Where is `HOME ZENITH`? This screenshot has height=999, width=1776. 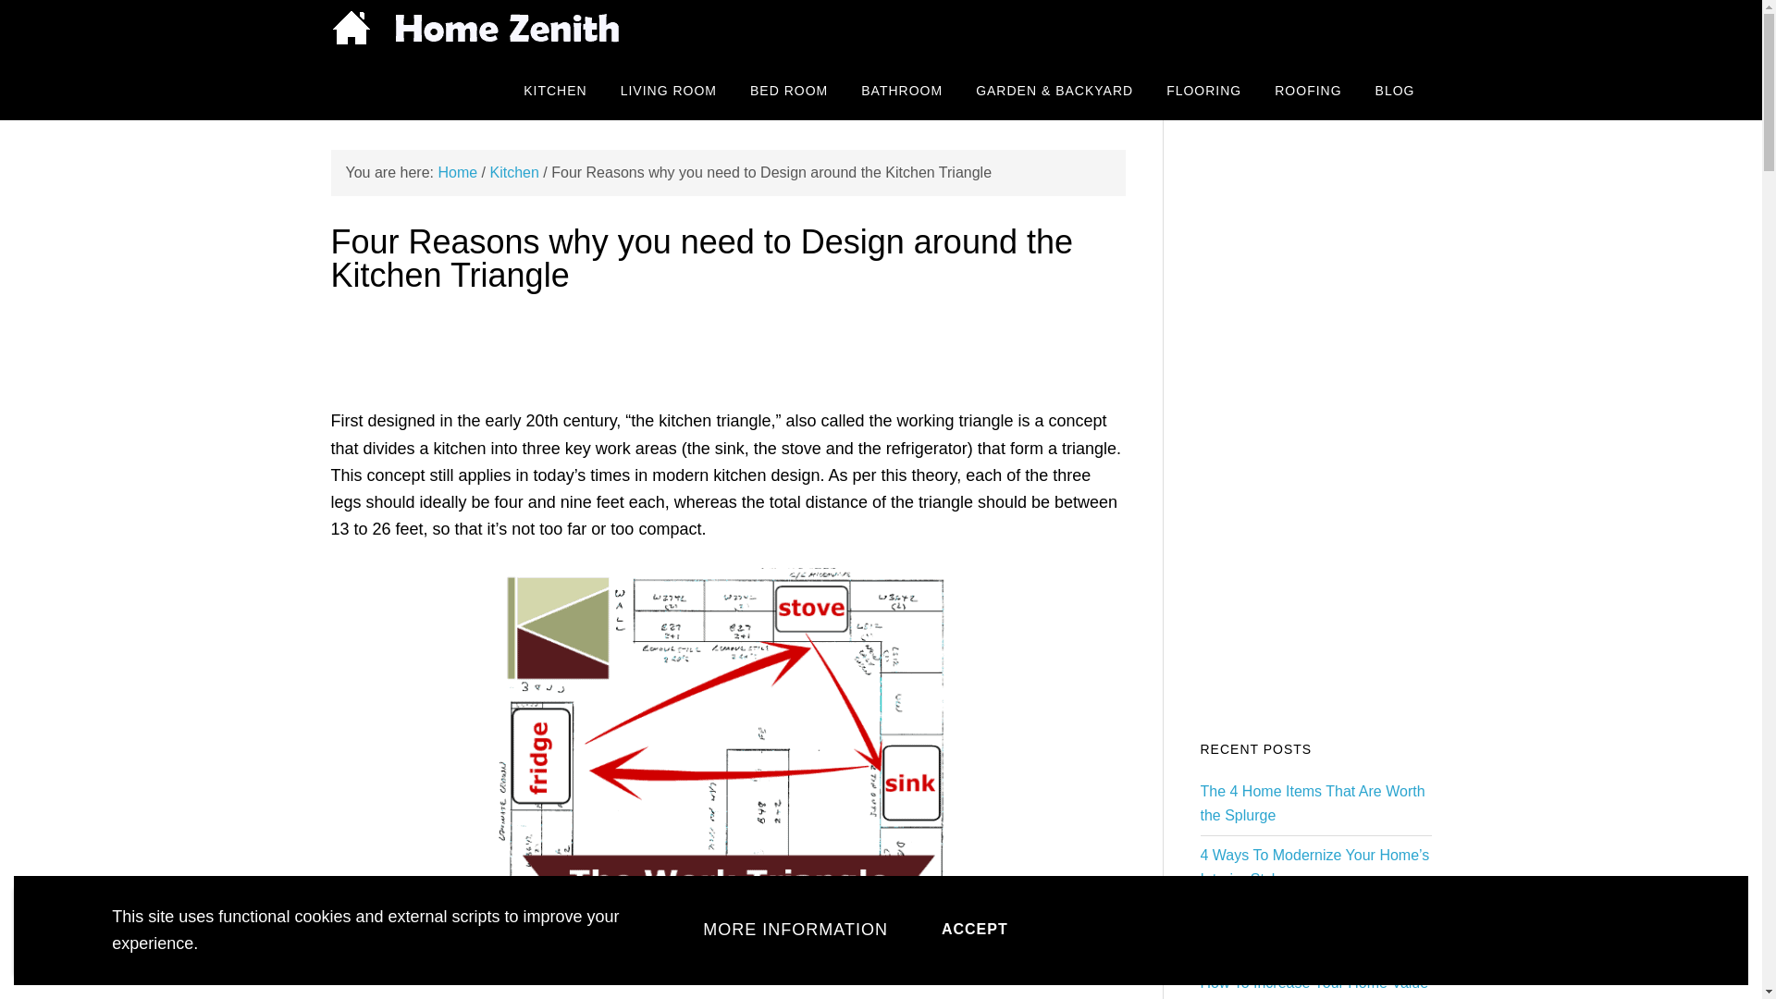
HOME ZENITH is located at coordinates (478, 30).